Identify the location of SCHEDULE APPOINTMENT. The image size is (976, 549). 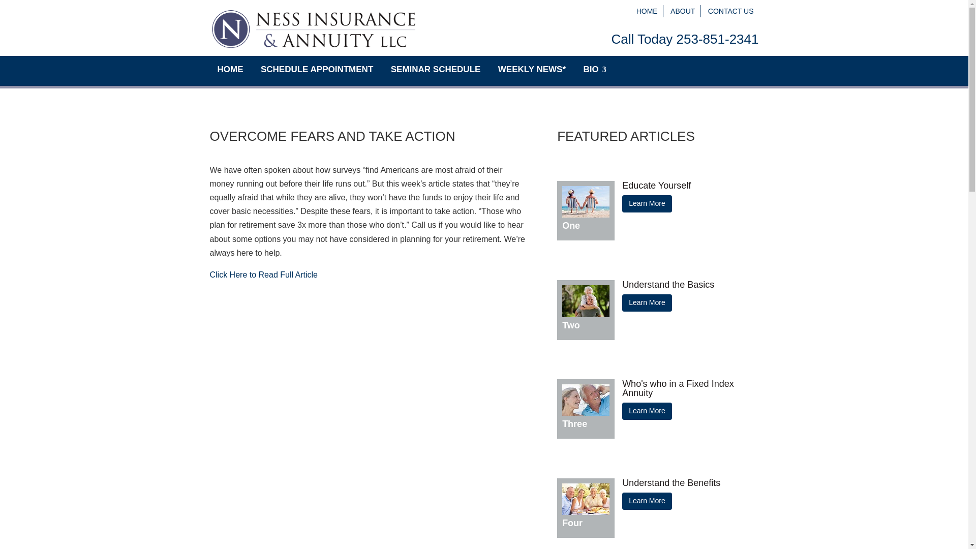
(316, 70).